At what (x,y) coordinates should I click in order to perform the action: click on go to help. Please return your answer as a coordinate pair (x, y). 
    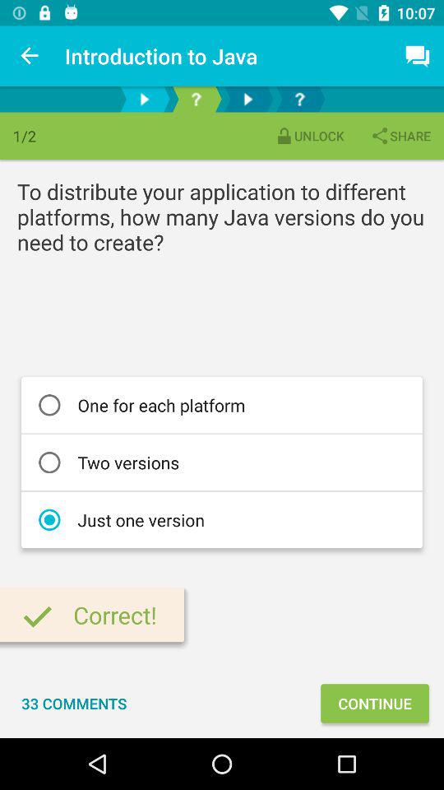
    Looking at the image, I should click on (196, 99).